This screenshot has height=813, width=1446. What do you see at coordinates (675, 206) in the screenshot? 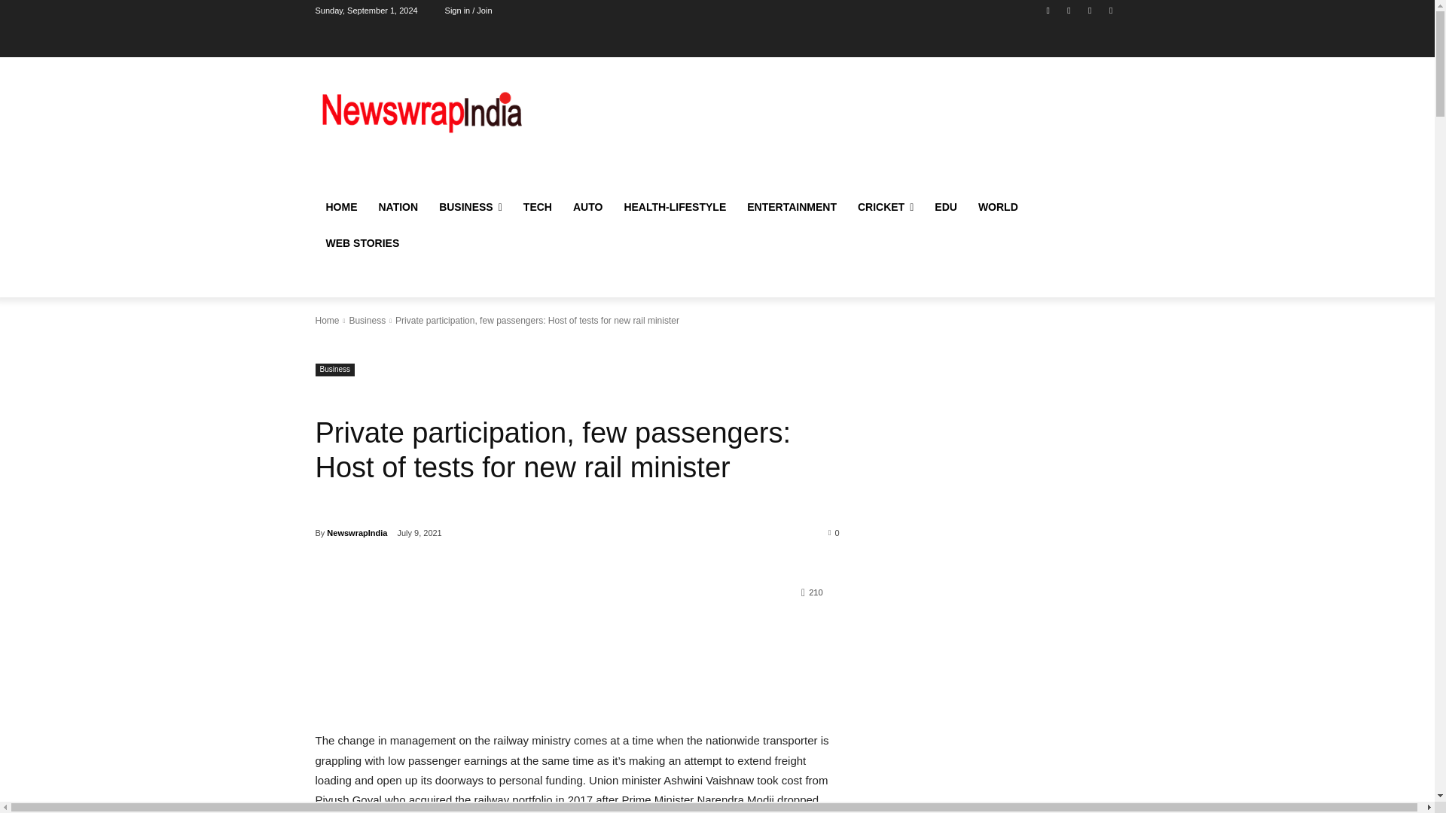
I see `HEALTH-LIFESTYLE` at bounding box center [675, 206].